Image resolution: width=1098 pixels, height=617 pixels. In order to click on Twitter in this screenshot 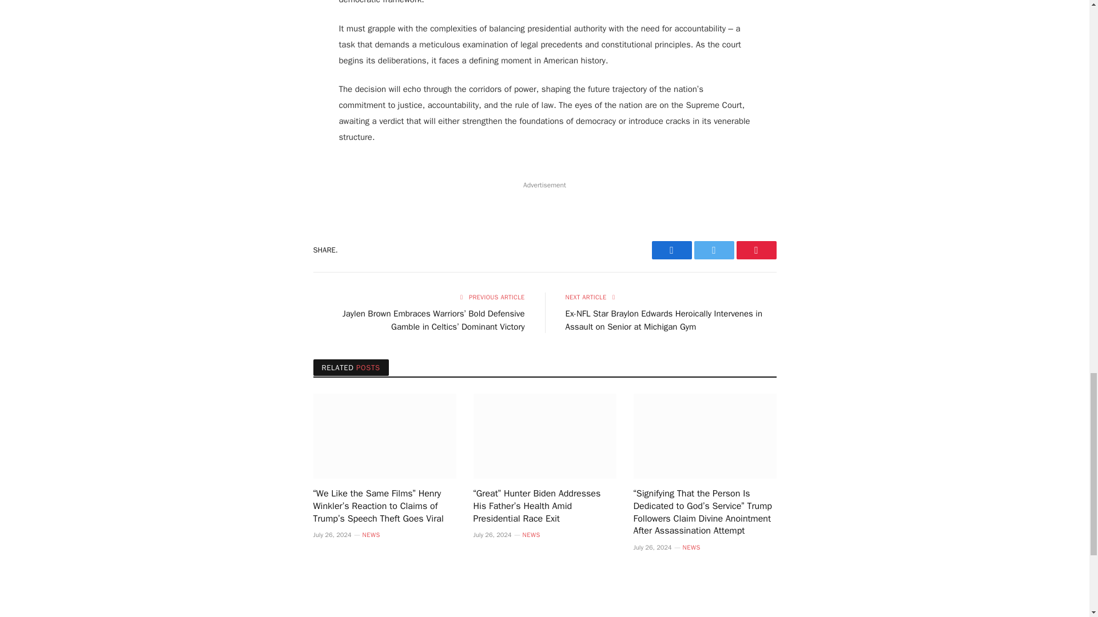, I will do `click(714, 250)`.